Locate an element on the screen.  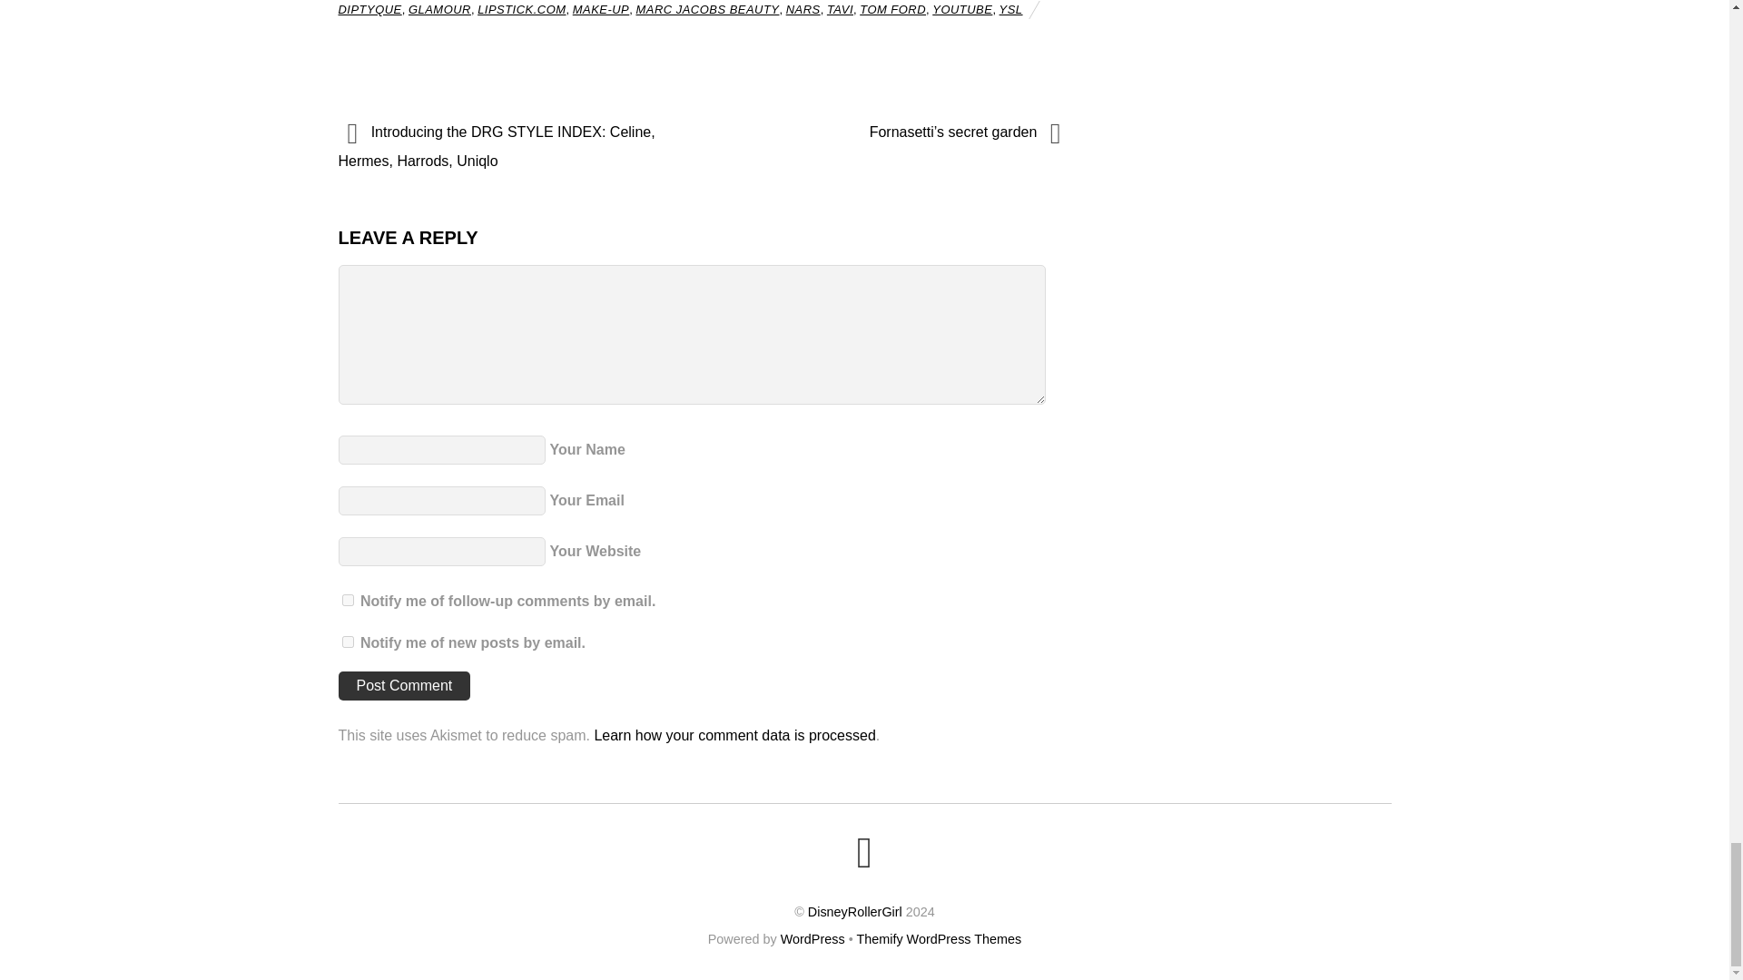
subscribe is located at coordinates (347, 600).